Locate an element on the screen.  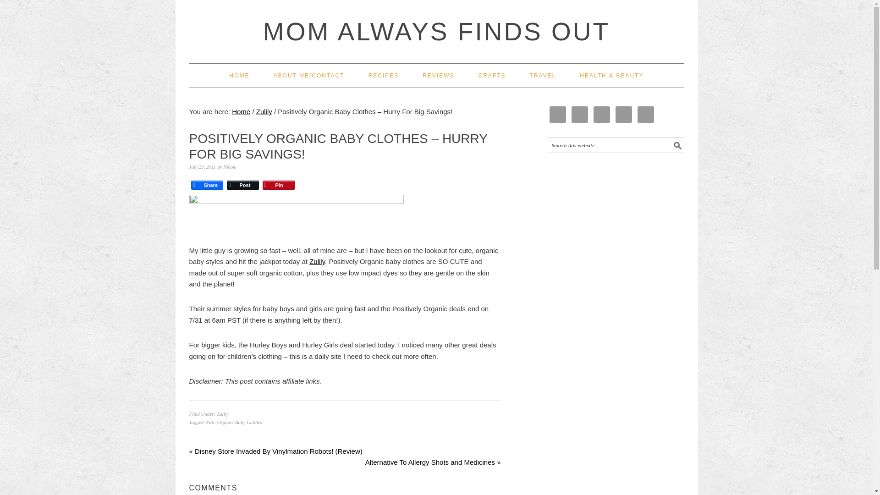
REVIEWS is located at coordinates (438, 76).